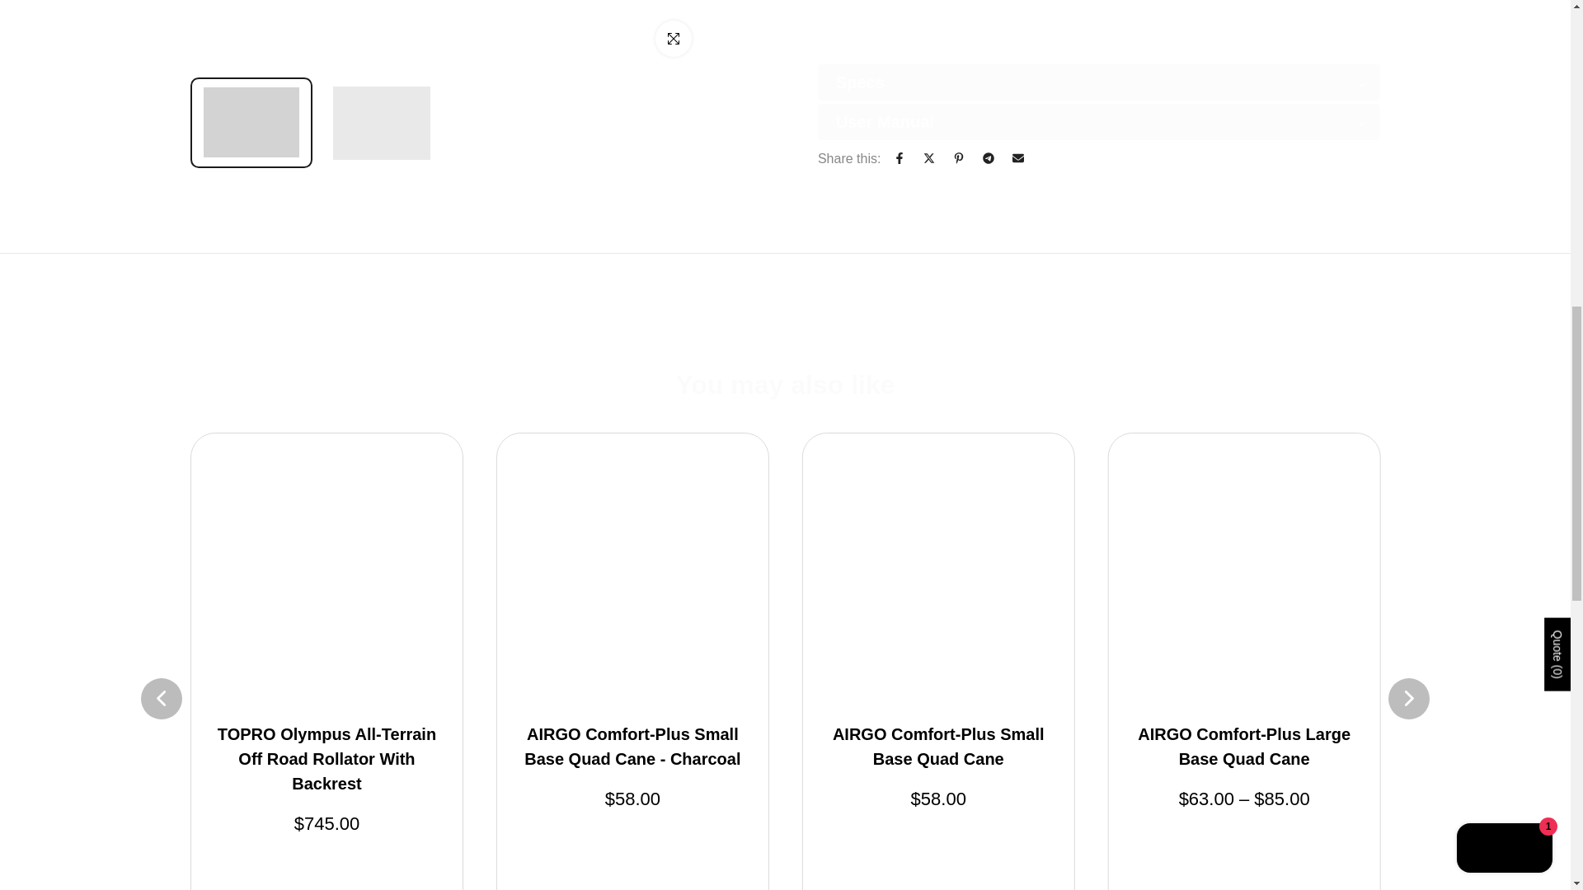 Image resolution: width=1583 pixels, height=890 pixels. I want to click on Share on Email, so click(1017, 157).